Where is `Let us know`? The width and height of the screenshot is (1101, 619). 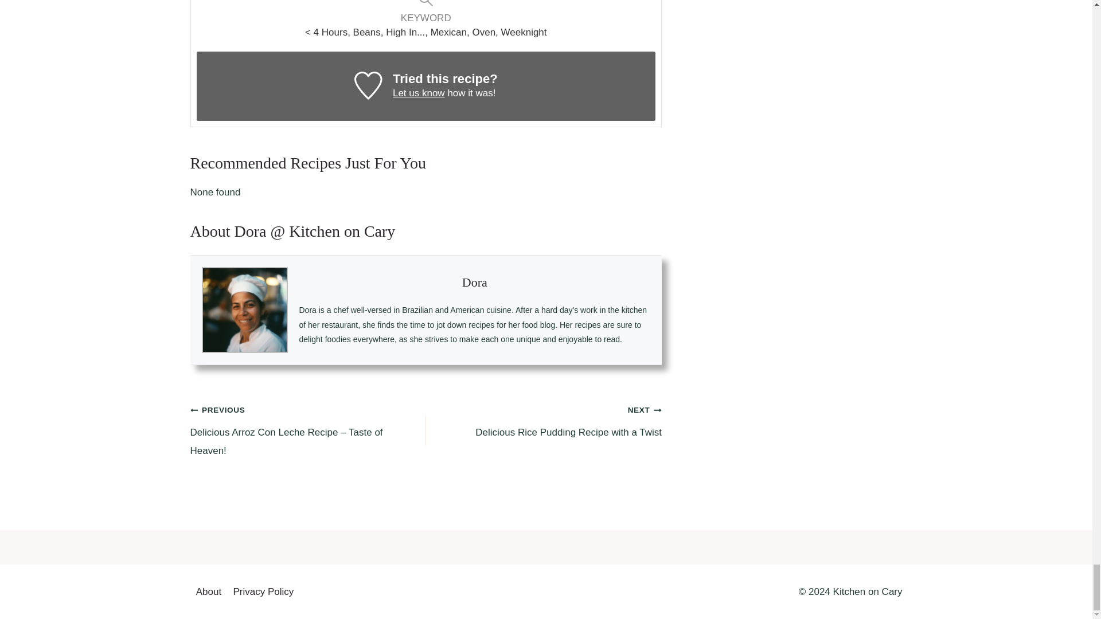
Let us know is located at coordinates (419, 93).